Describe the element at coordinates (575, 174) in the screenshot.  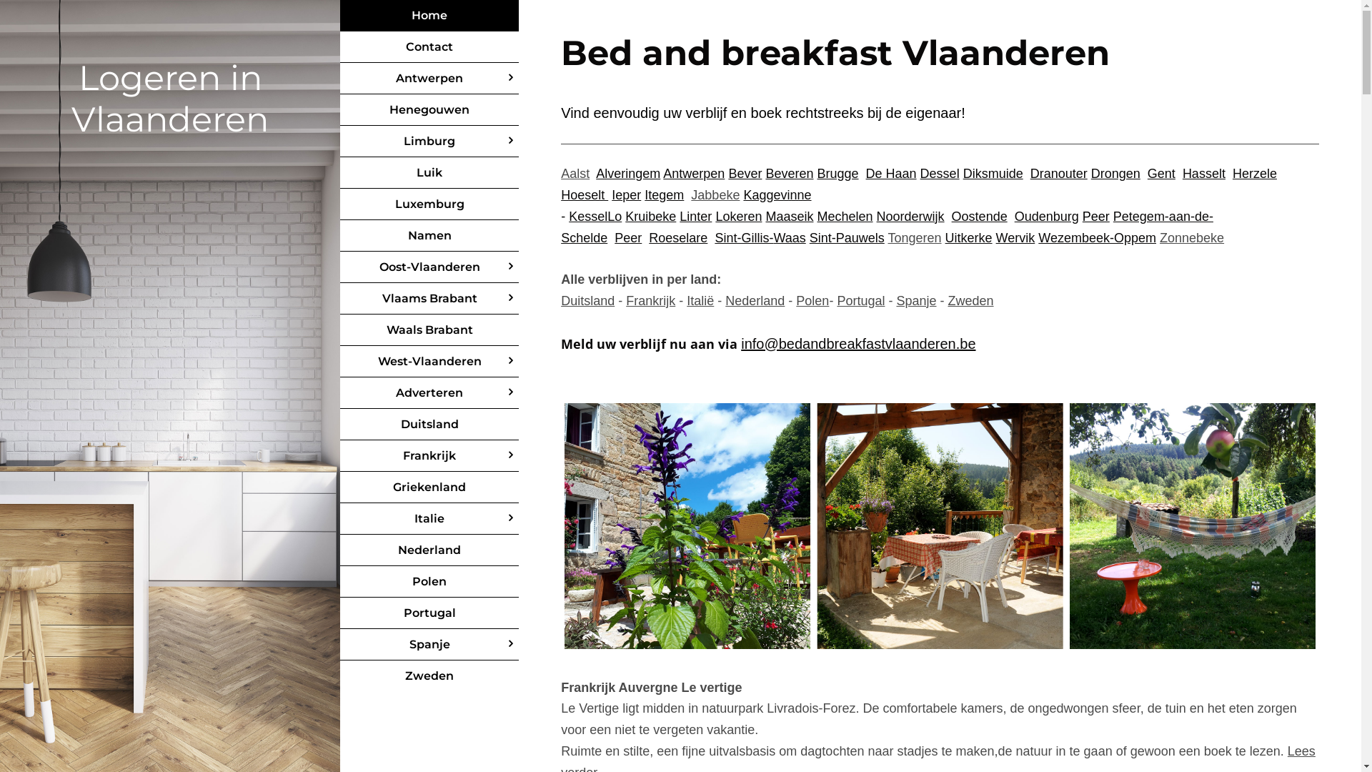
I see `Aalst` at that location.